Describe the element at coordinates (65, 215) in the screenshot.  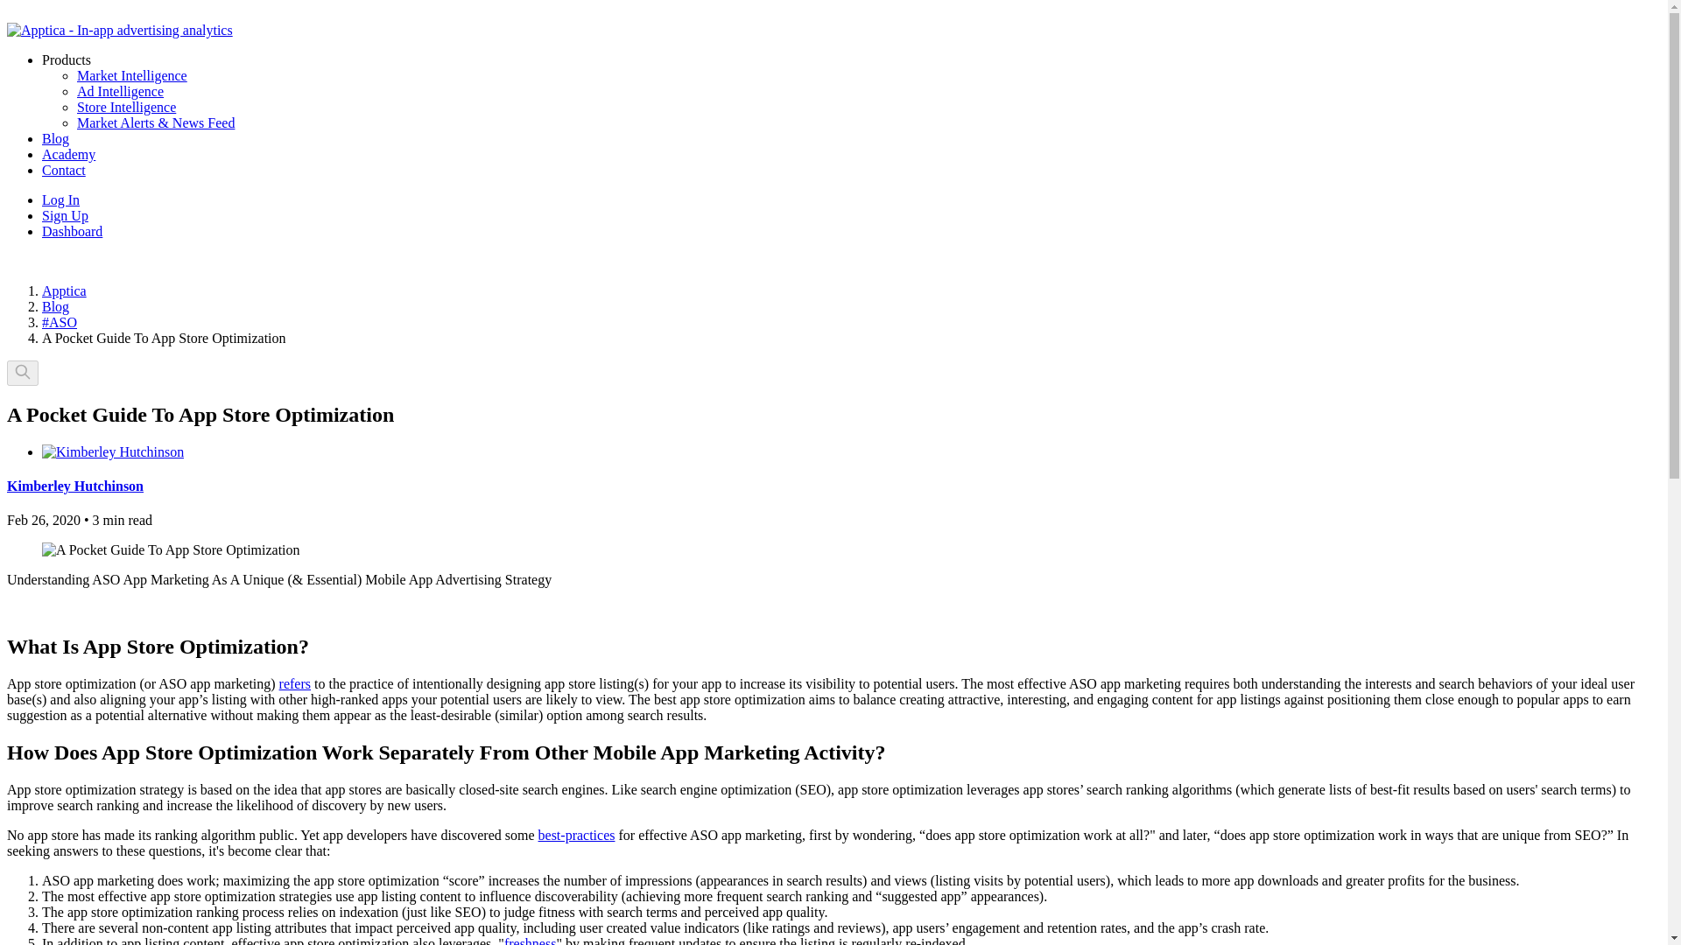
I see `Sign Up` at that location.